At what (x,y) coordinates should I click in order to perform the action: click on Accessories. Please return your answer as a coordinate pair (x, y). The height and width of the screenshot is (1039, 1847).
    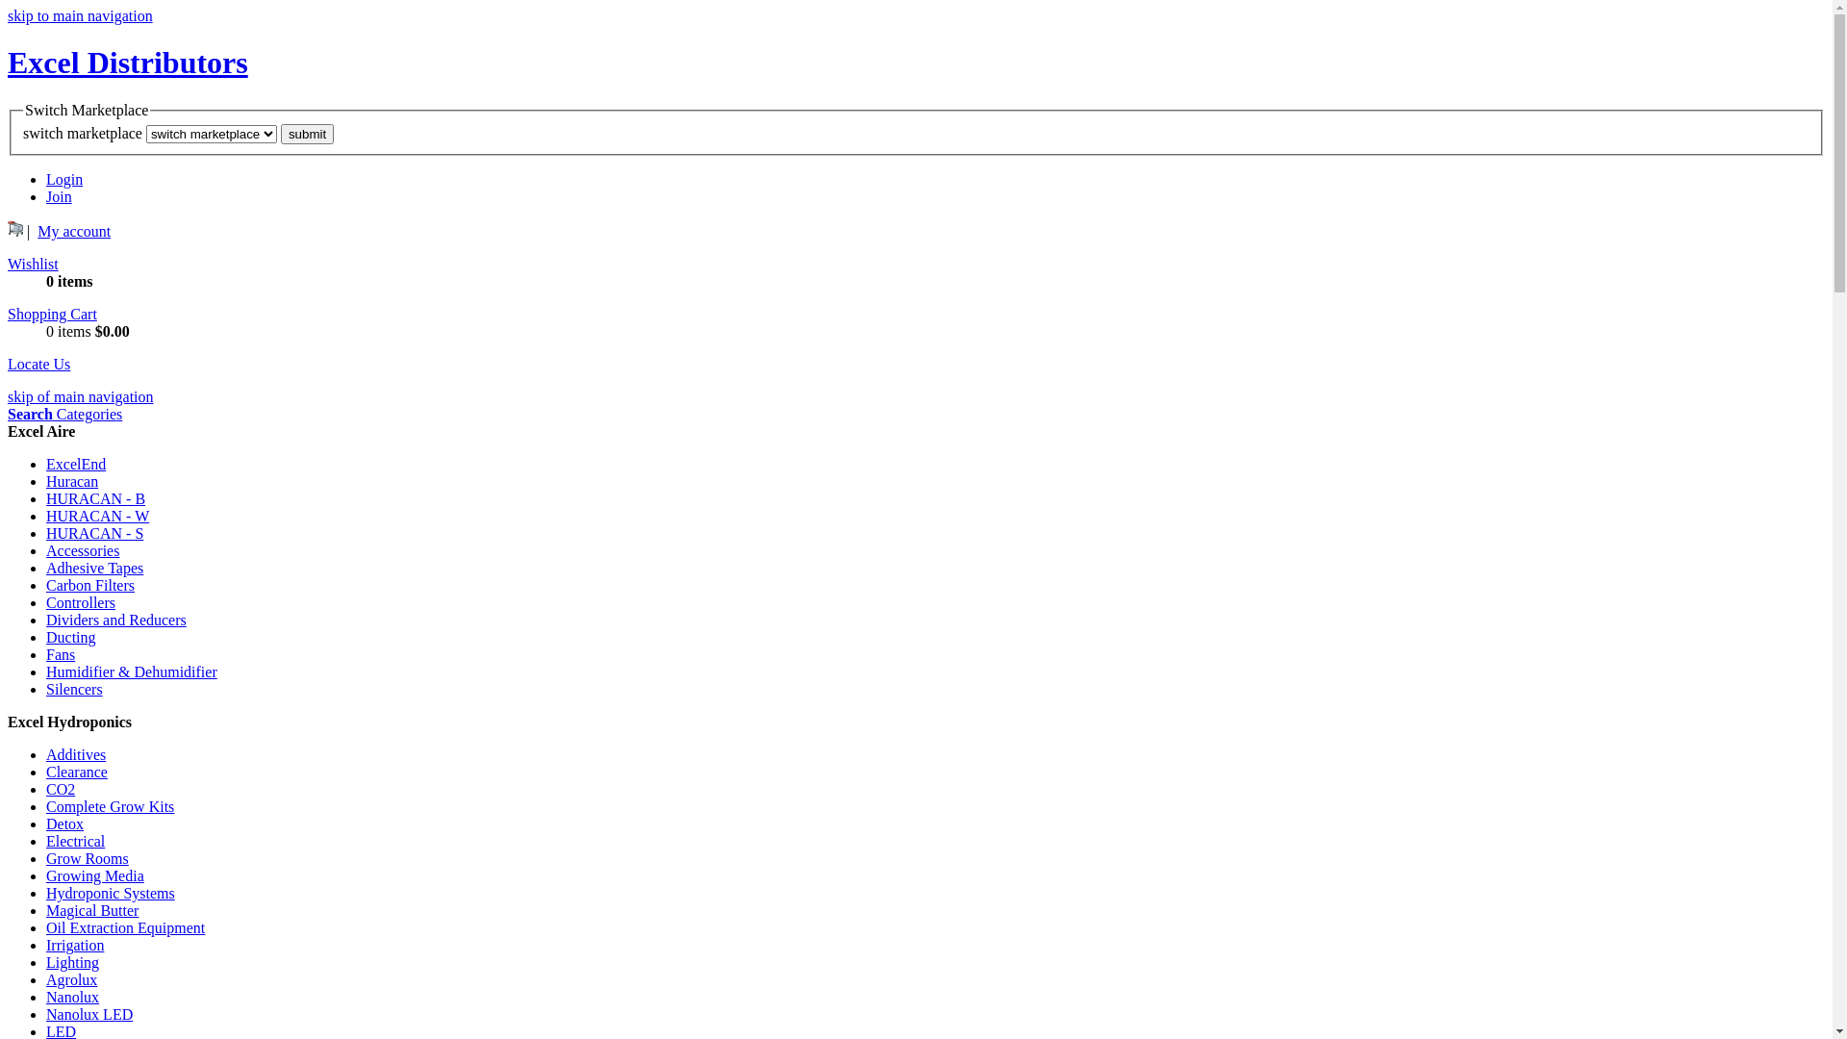
    Looking at the image, I should click on (83, 550).